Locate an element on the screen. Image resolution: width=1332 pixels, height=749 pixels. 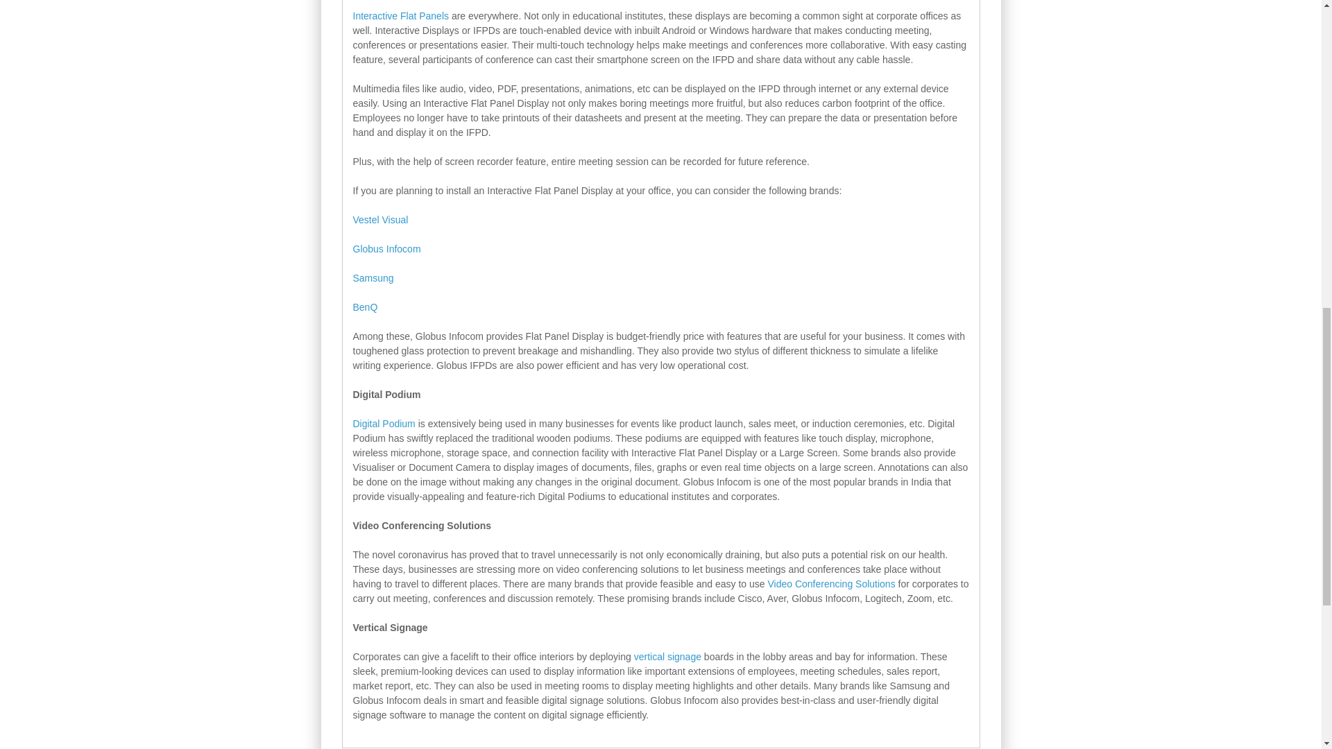
Vestel Visual is located at coordinates (380, 219).